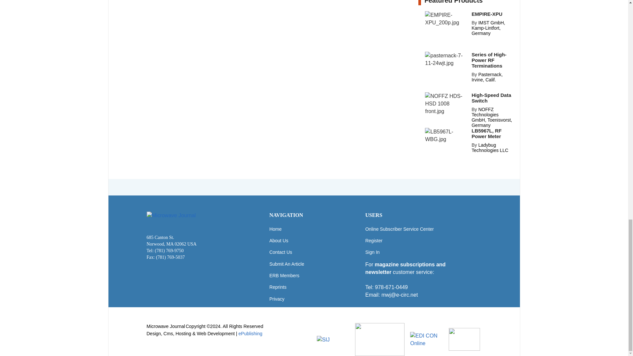 The height and width of the screenshot is (356, 633). What do you see at coordinates (446, 104) in the screenshot?
I see `NOFFZ HDS-HSD 1008 front.jpg` at bounding box center [446, 104].